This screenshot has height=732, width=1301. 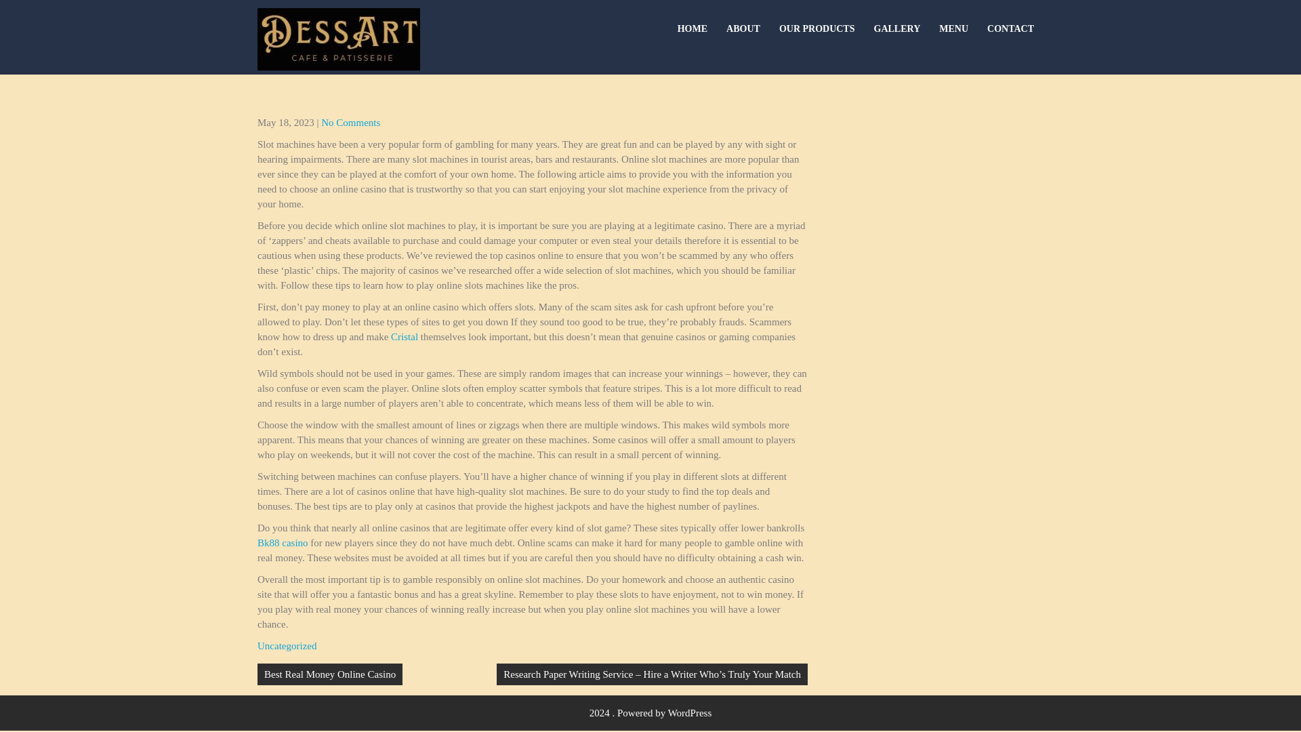 I want to click on Cristal, so click(x=404, y=337).